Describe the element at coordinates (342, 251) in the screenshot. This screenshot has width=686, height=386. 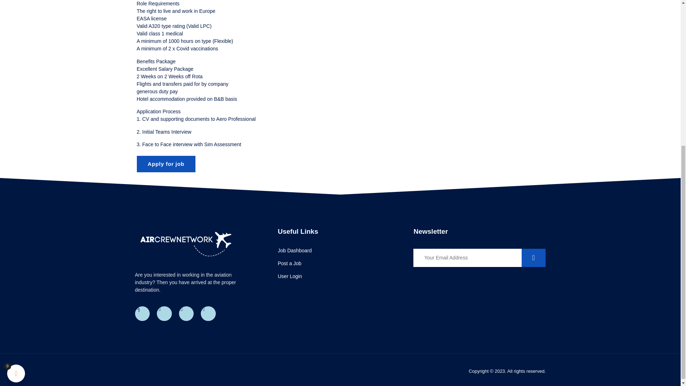
I see `Job Dashboard` at that location.